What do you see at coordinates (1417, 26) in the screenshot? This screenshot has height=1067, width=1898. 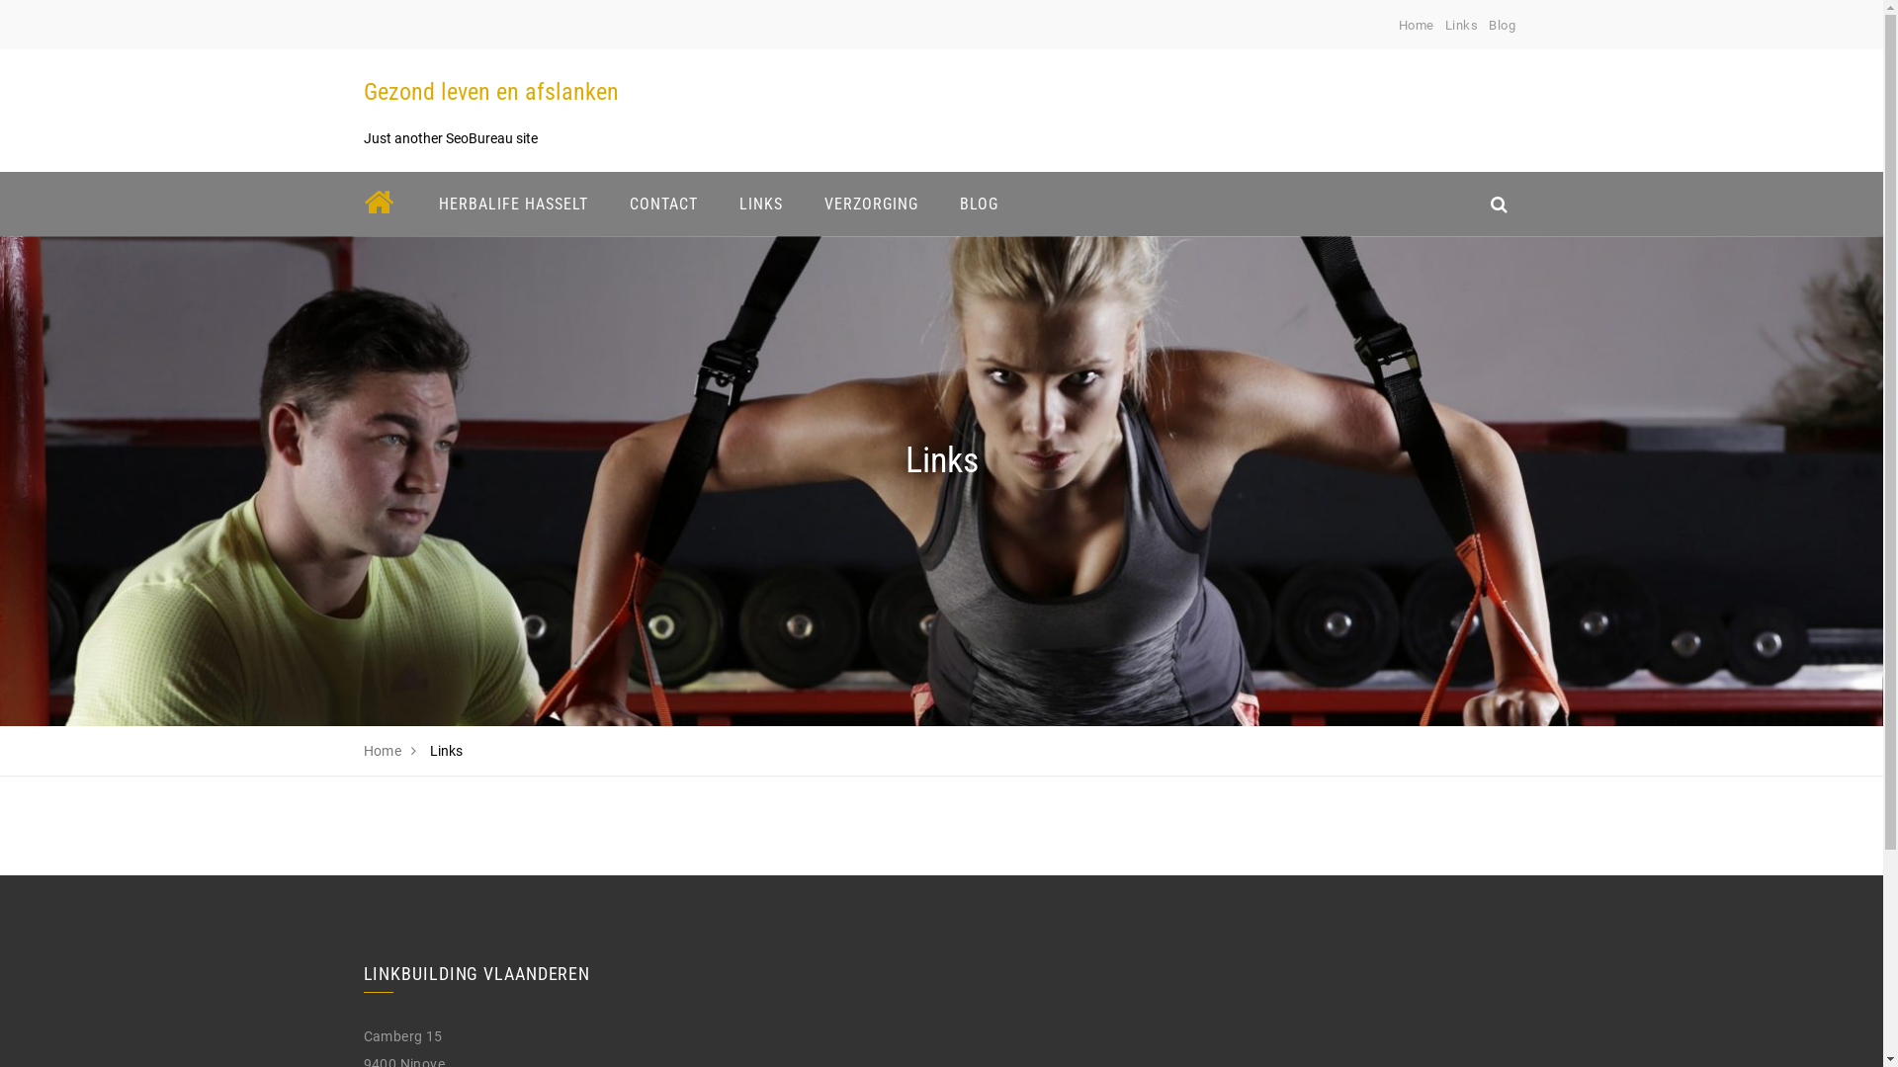 I see `Home` at bounding box center [1417, 26].